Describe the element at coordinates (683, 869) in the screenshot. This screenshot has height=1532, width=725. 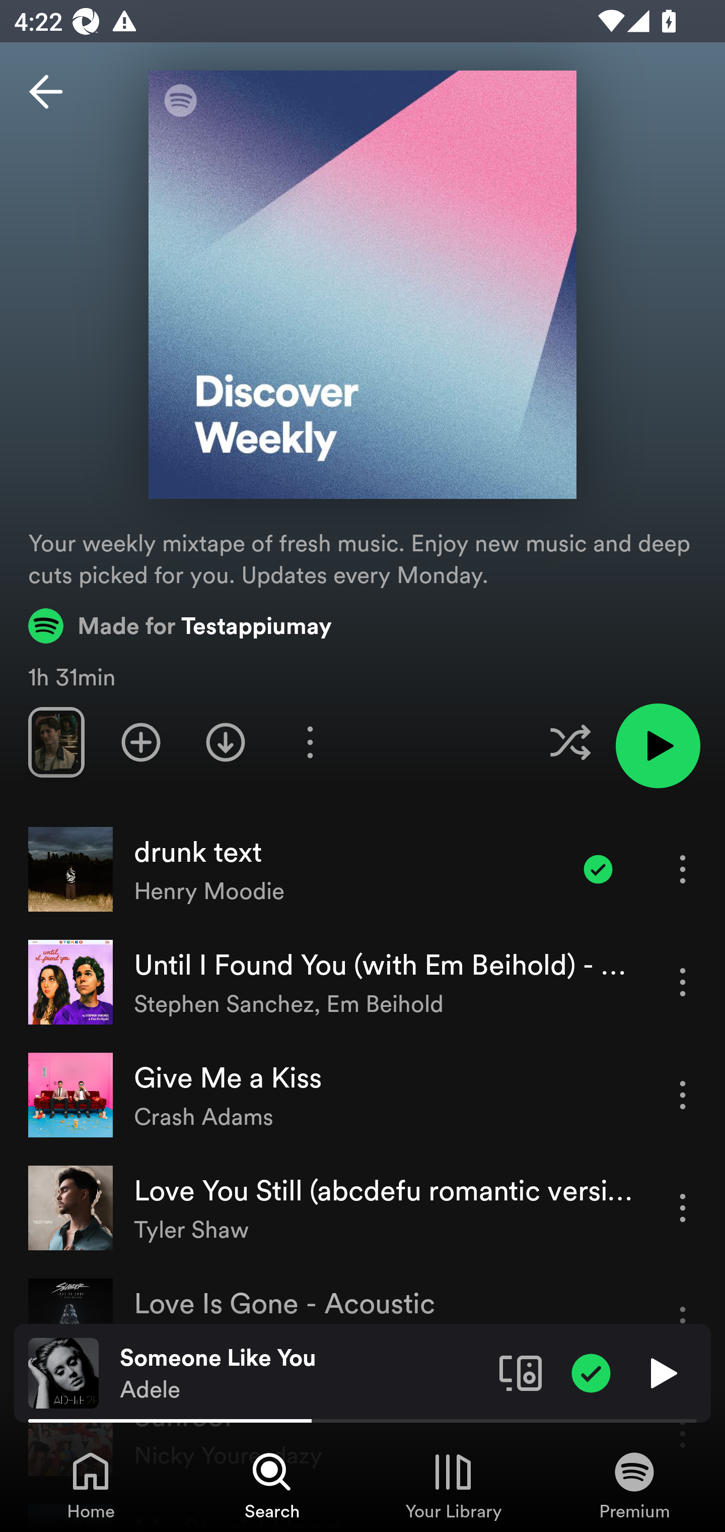
I see `More options for song drunk text` at that location.